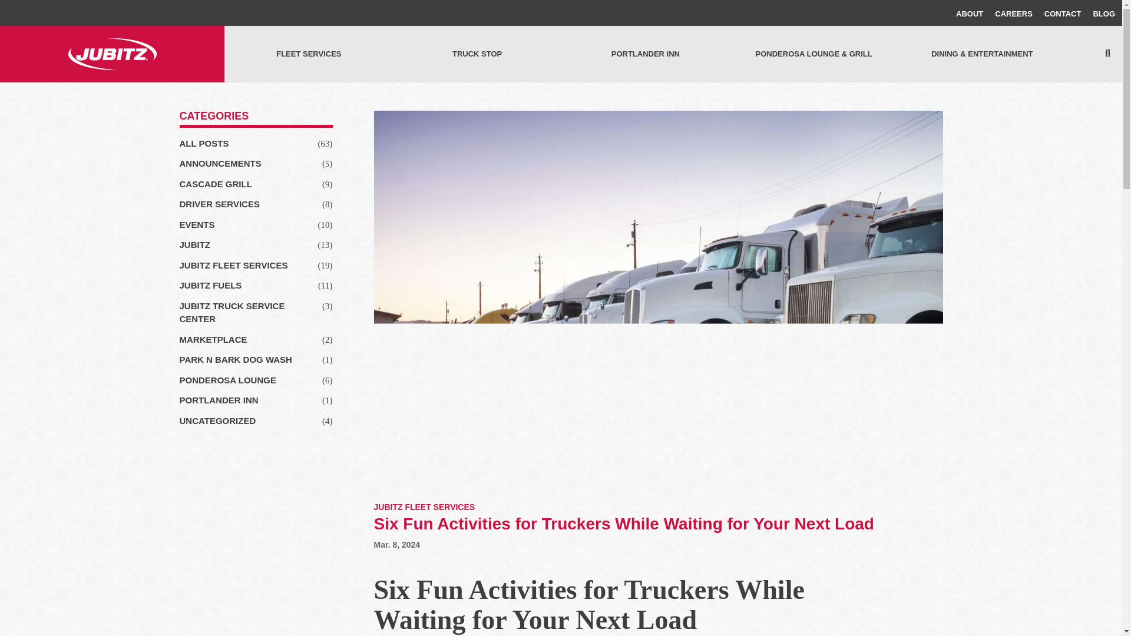  I want to click on Homepage, so click(112, 54).